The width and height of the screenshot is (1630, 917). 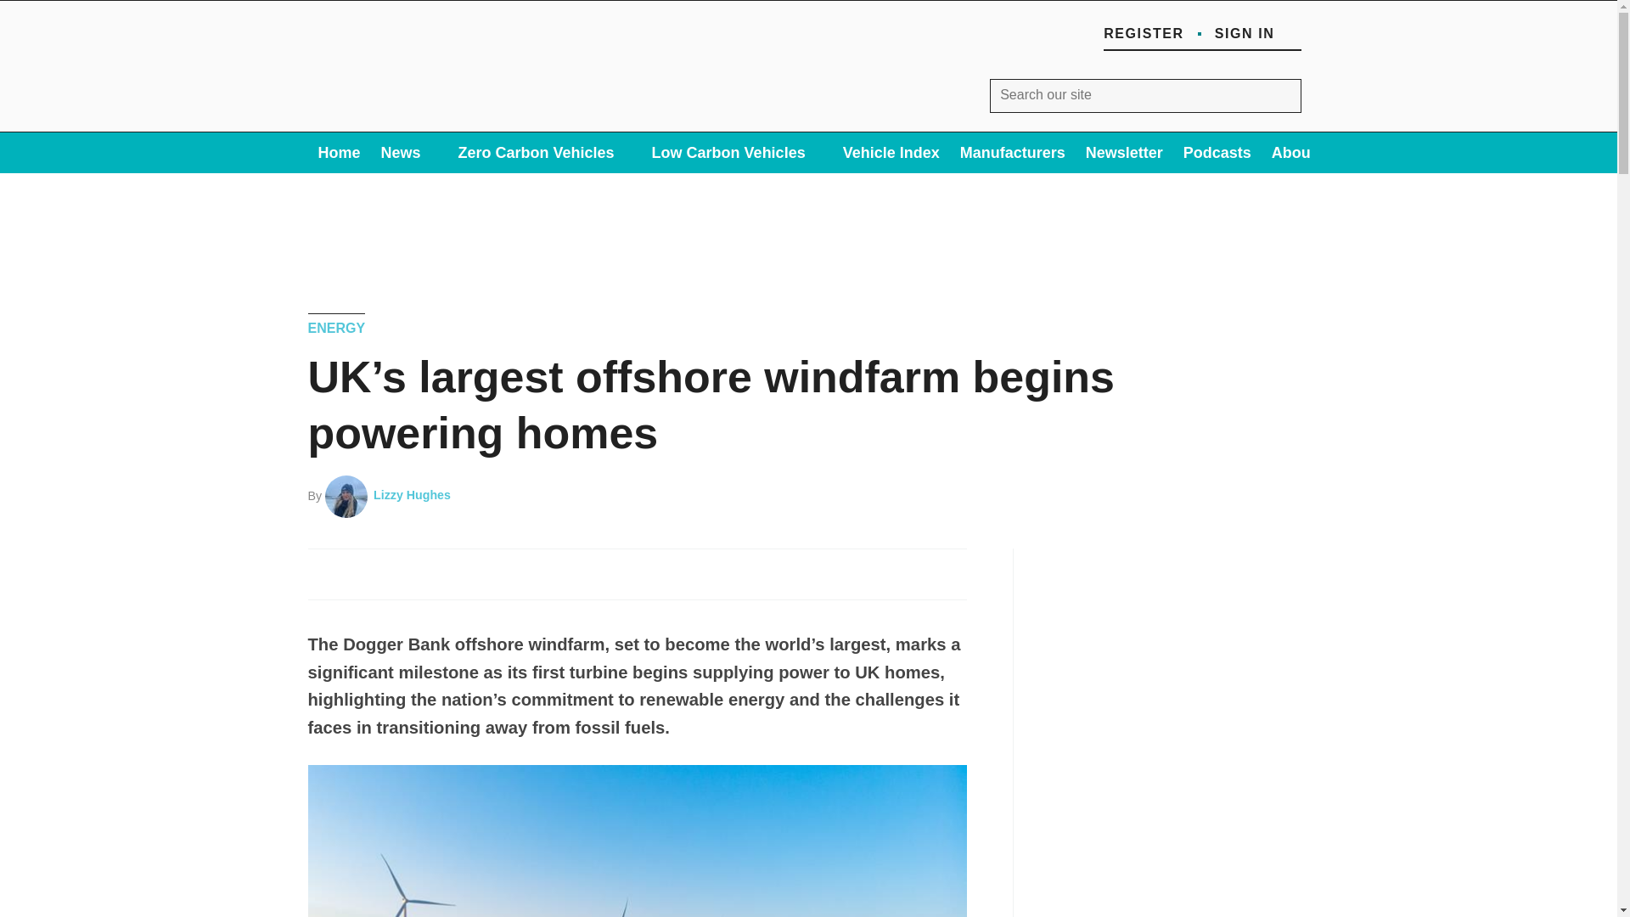 I want to click on Email this article, so click(x=438, y=572).